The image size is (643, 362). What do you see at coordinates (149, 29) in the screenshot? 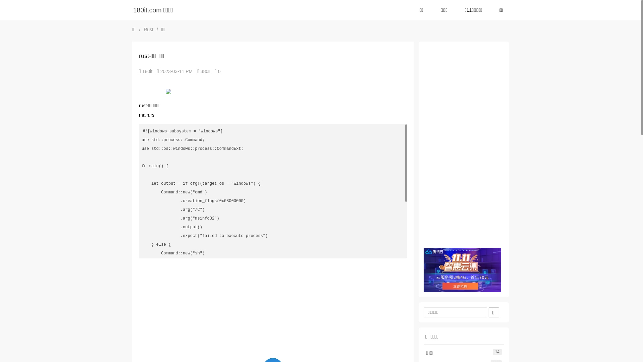
I see `Rust` at bounding box center [149, 29].